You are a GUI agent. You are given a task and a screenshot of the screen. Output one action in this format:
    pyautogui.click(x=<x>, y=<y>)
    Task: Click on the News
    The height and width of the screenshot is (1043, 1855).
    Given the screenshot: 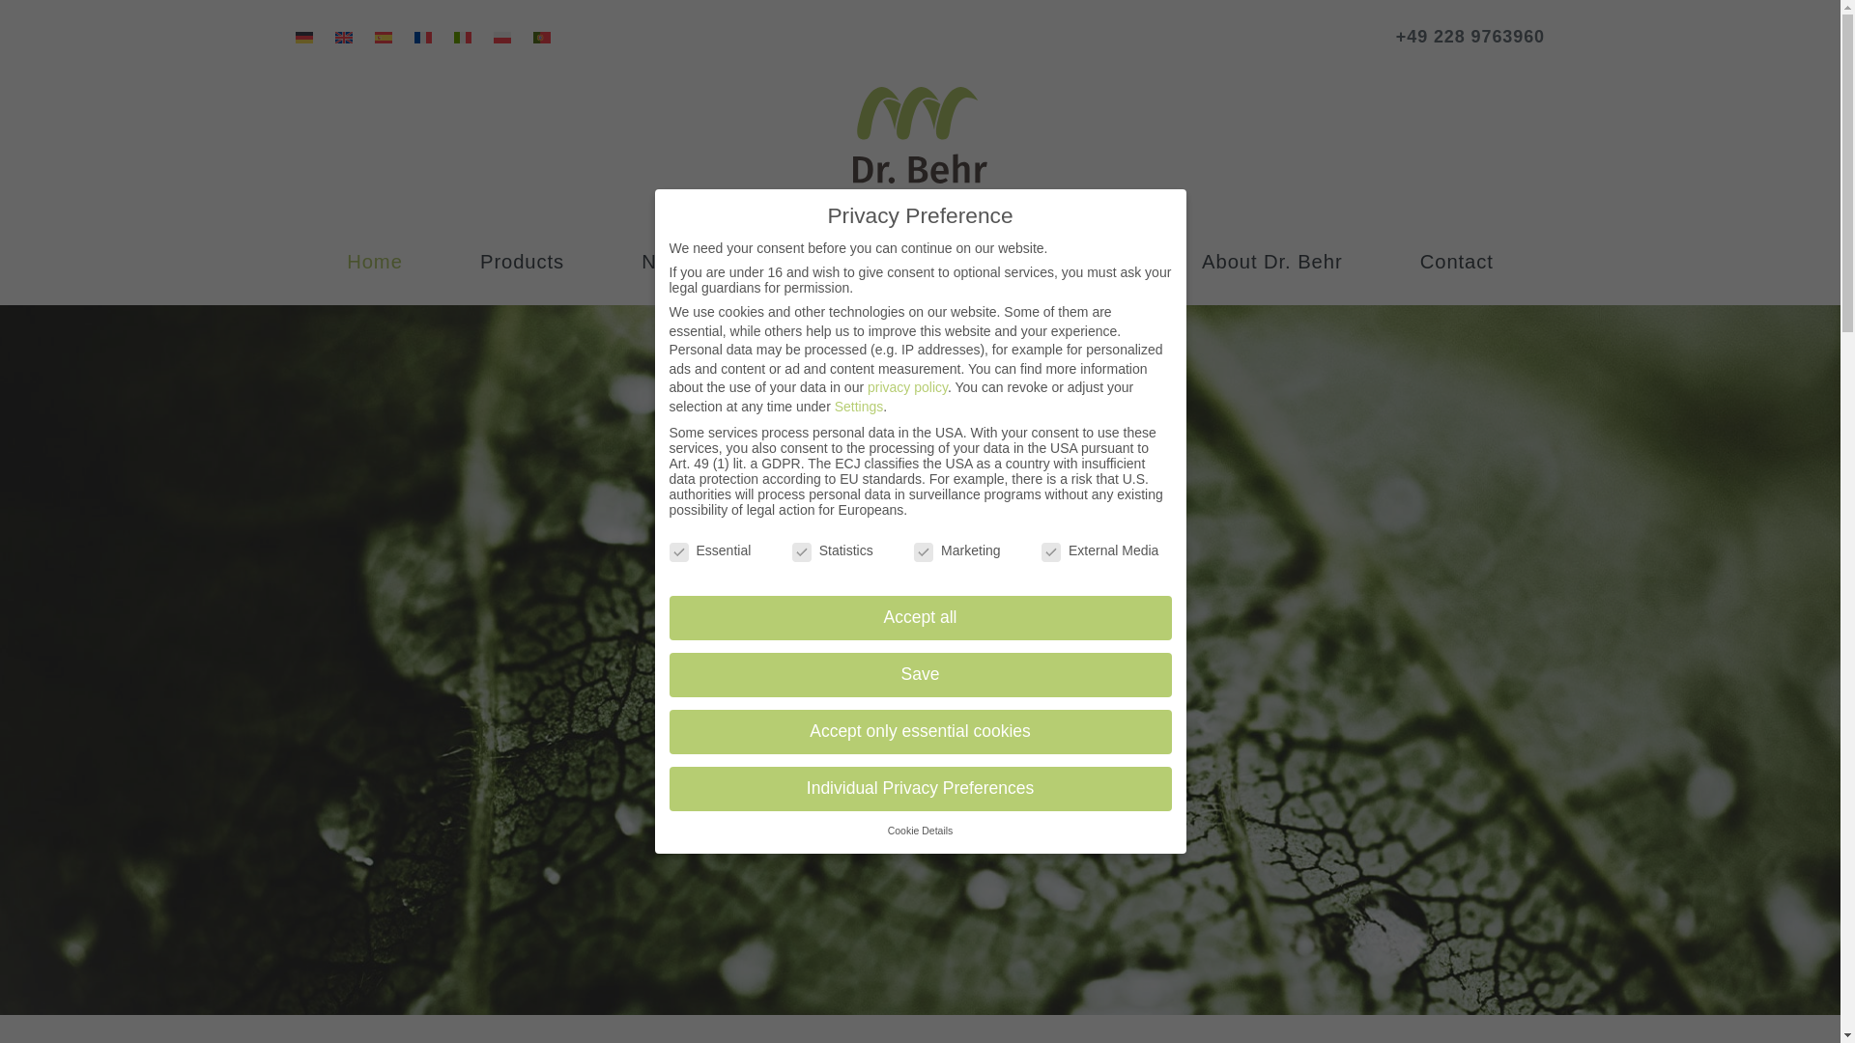 What is the action you would take?
    pyautogui.click(x=667, y=263)
    